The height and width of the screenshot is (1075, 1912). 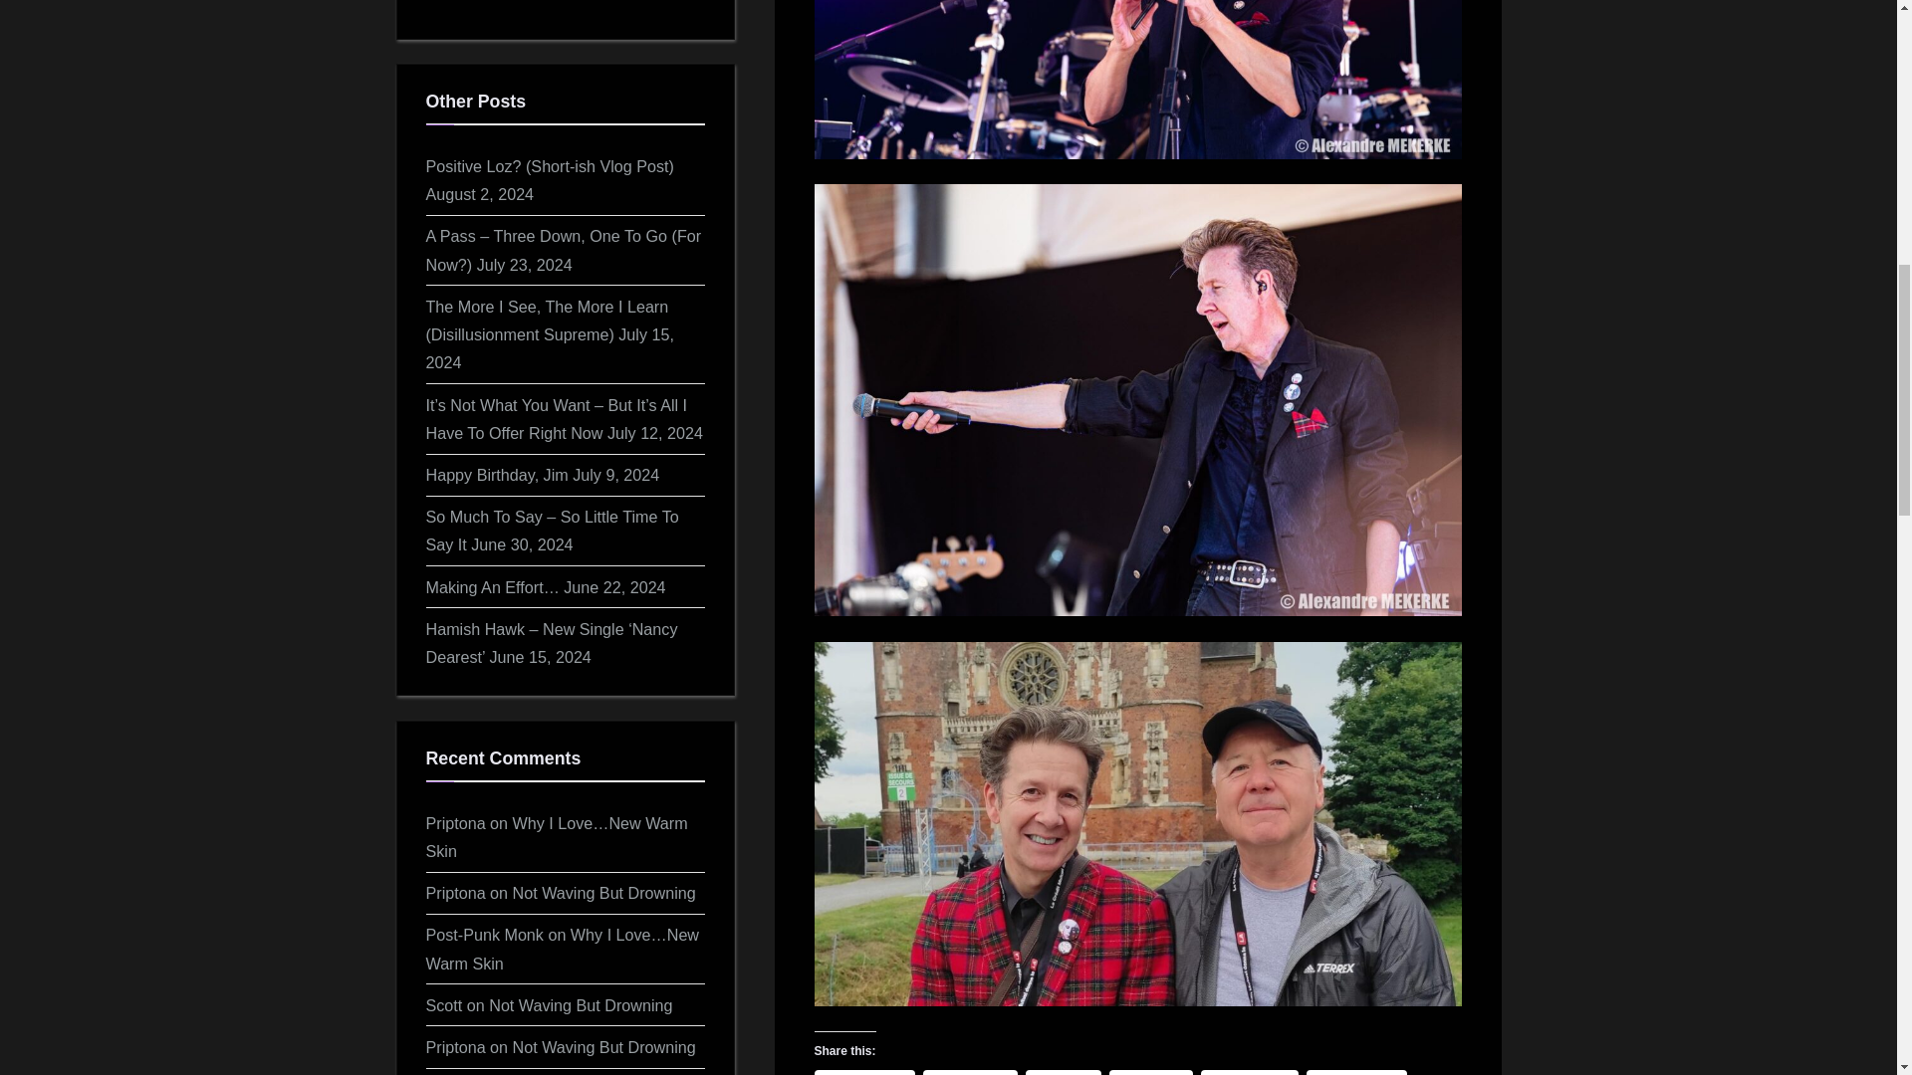 I want to click on Mastodon, so click(x=1356, y=1072).